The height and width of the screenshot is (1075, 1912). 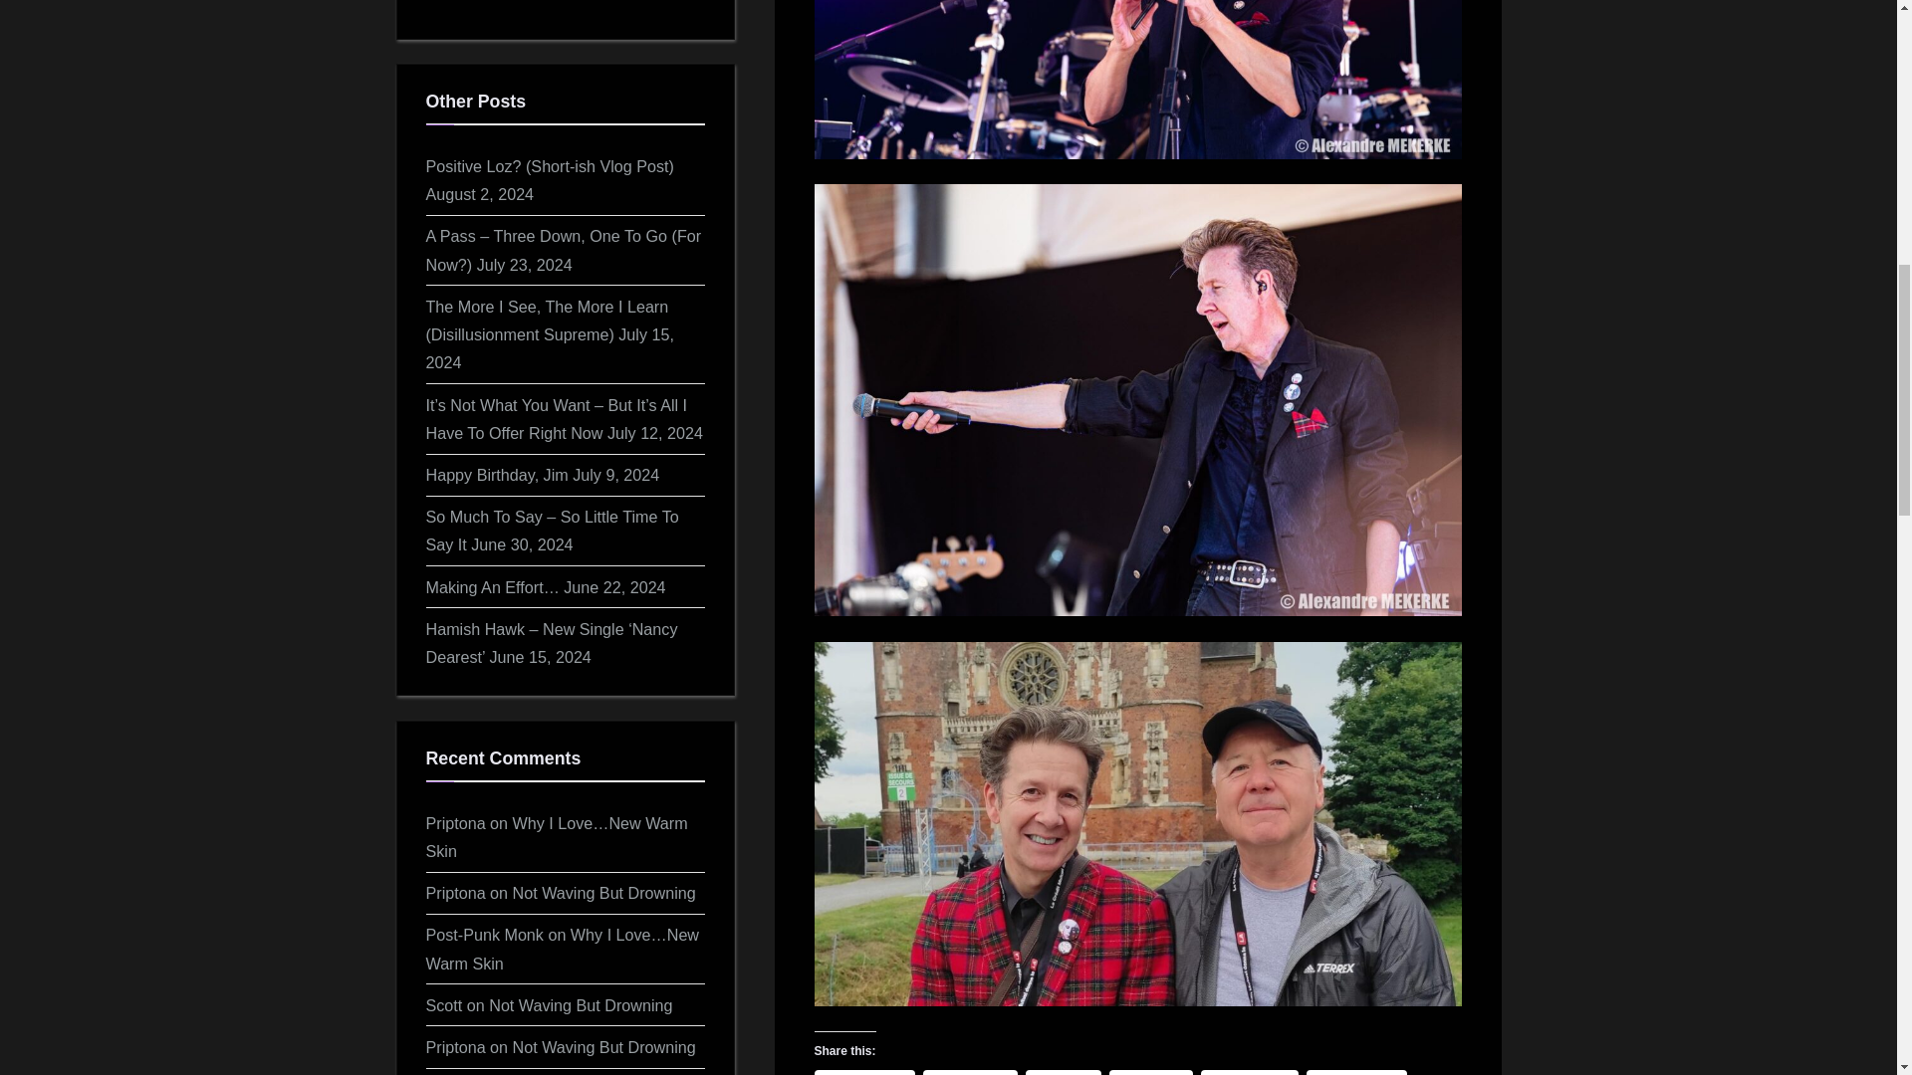 I want to click on Mastodon, so click(x=1356, y=1072).